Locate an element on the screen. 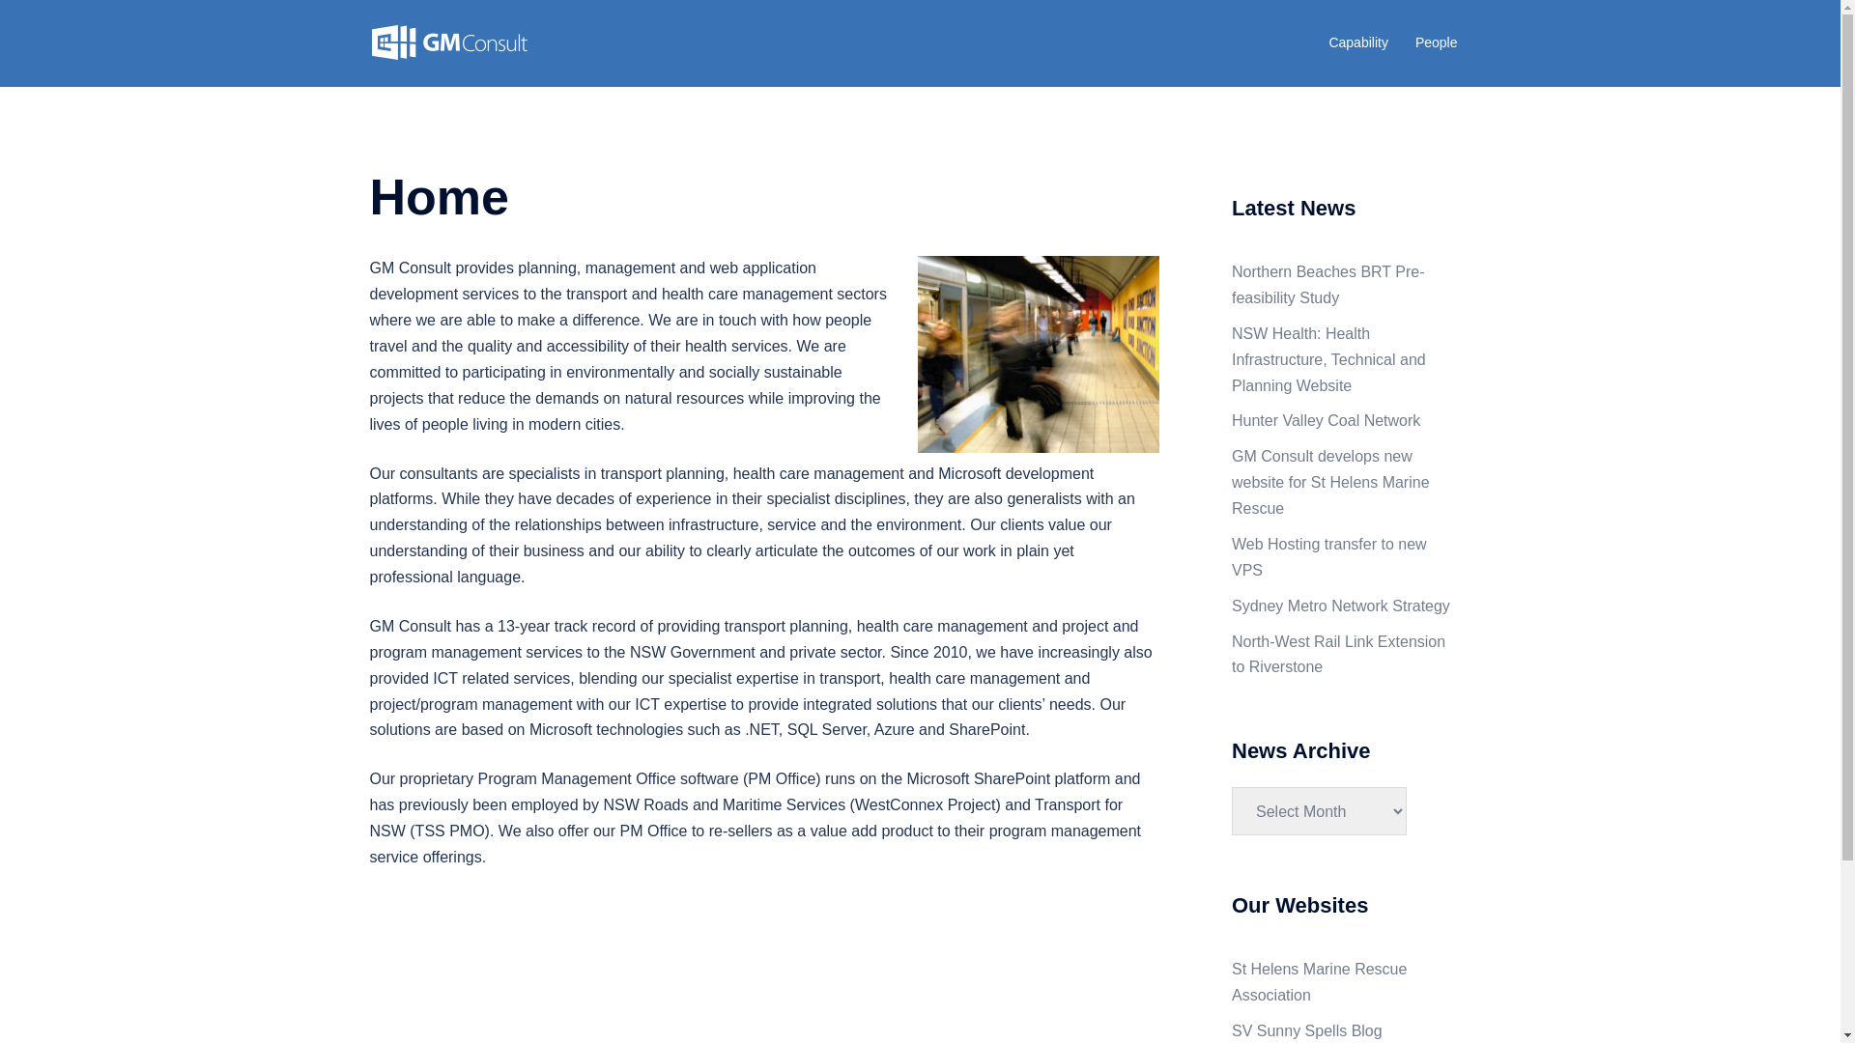  Sydney Metro Network Strategy is located at coordinates (1341, 606).